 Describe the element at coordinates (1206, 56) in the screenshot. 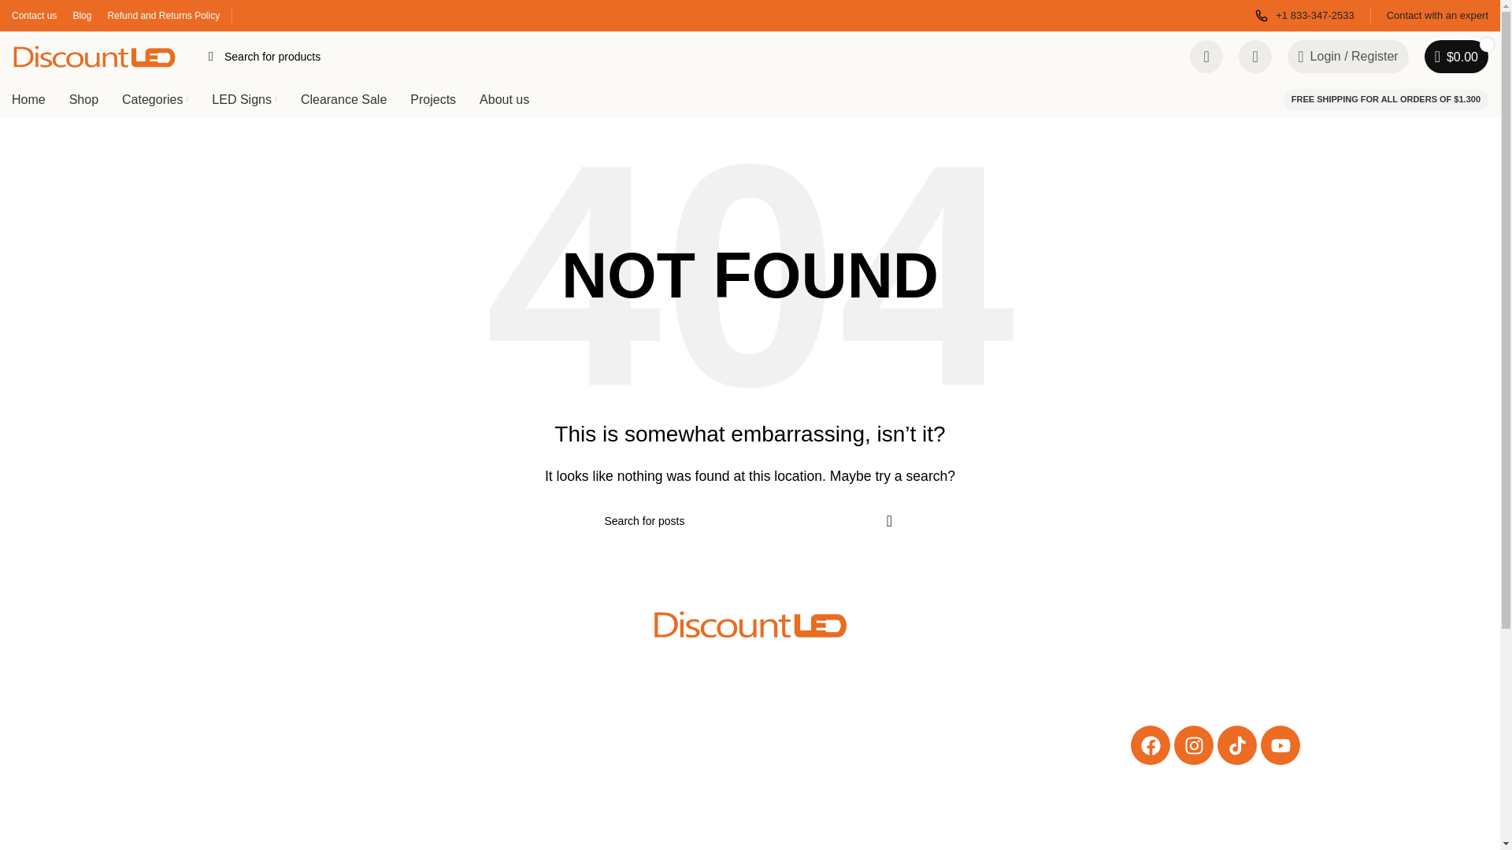

I see `Compare products` at that location.